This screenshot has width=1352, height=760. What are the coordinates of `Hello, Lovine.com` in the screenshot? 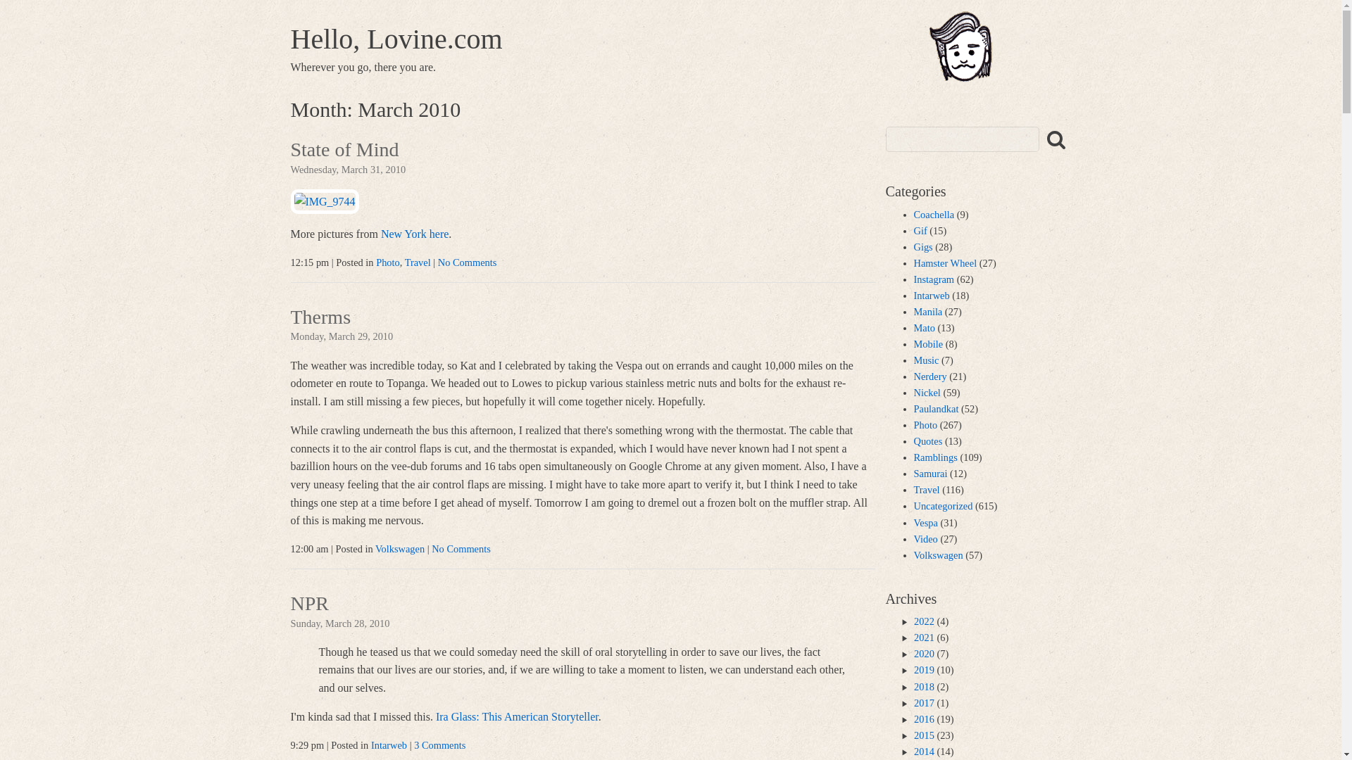 It's located at (396, 39).